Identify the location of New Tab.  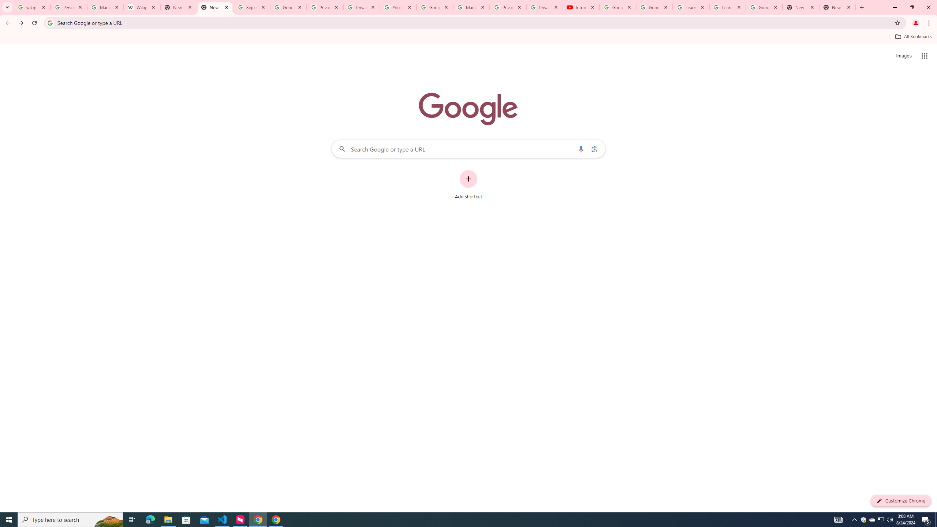
(215, 7).